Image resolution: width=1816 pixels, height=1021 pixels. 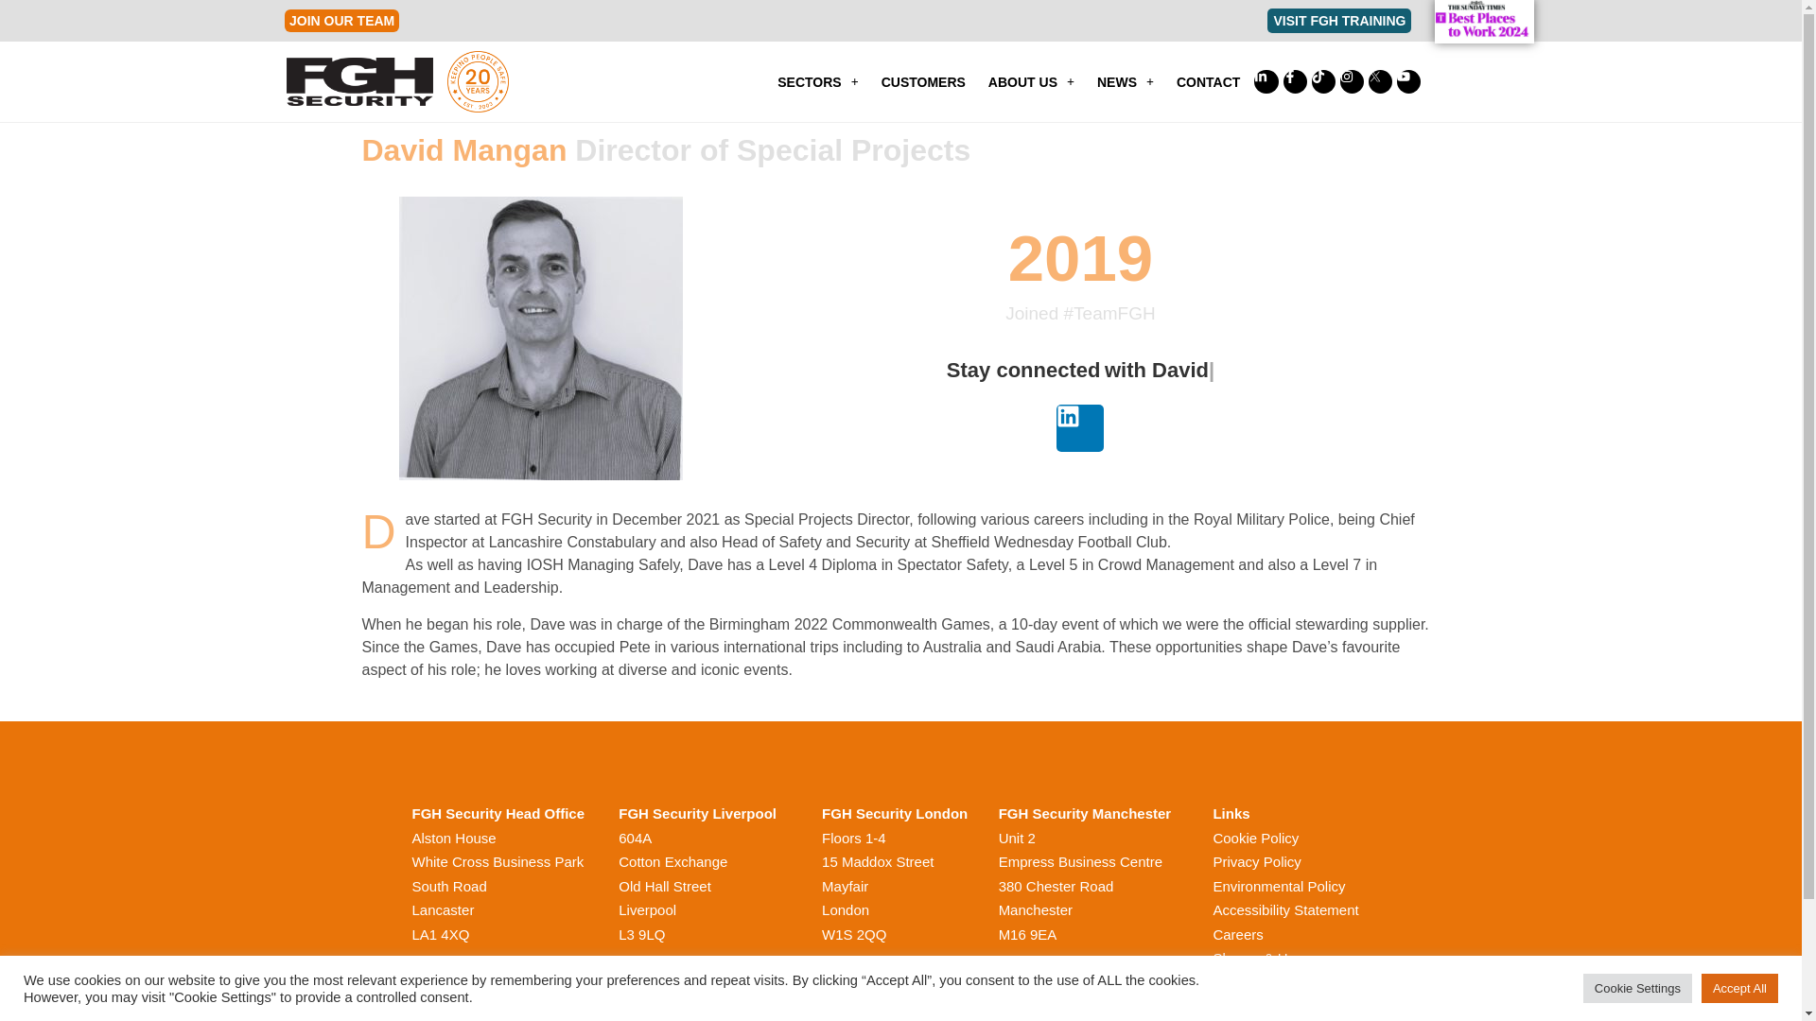 I want to click on NEWS, so click(x=1126, y=81).